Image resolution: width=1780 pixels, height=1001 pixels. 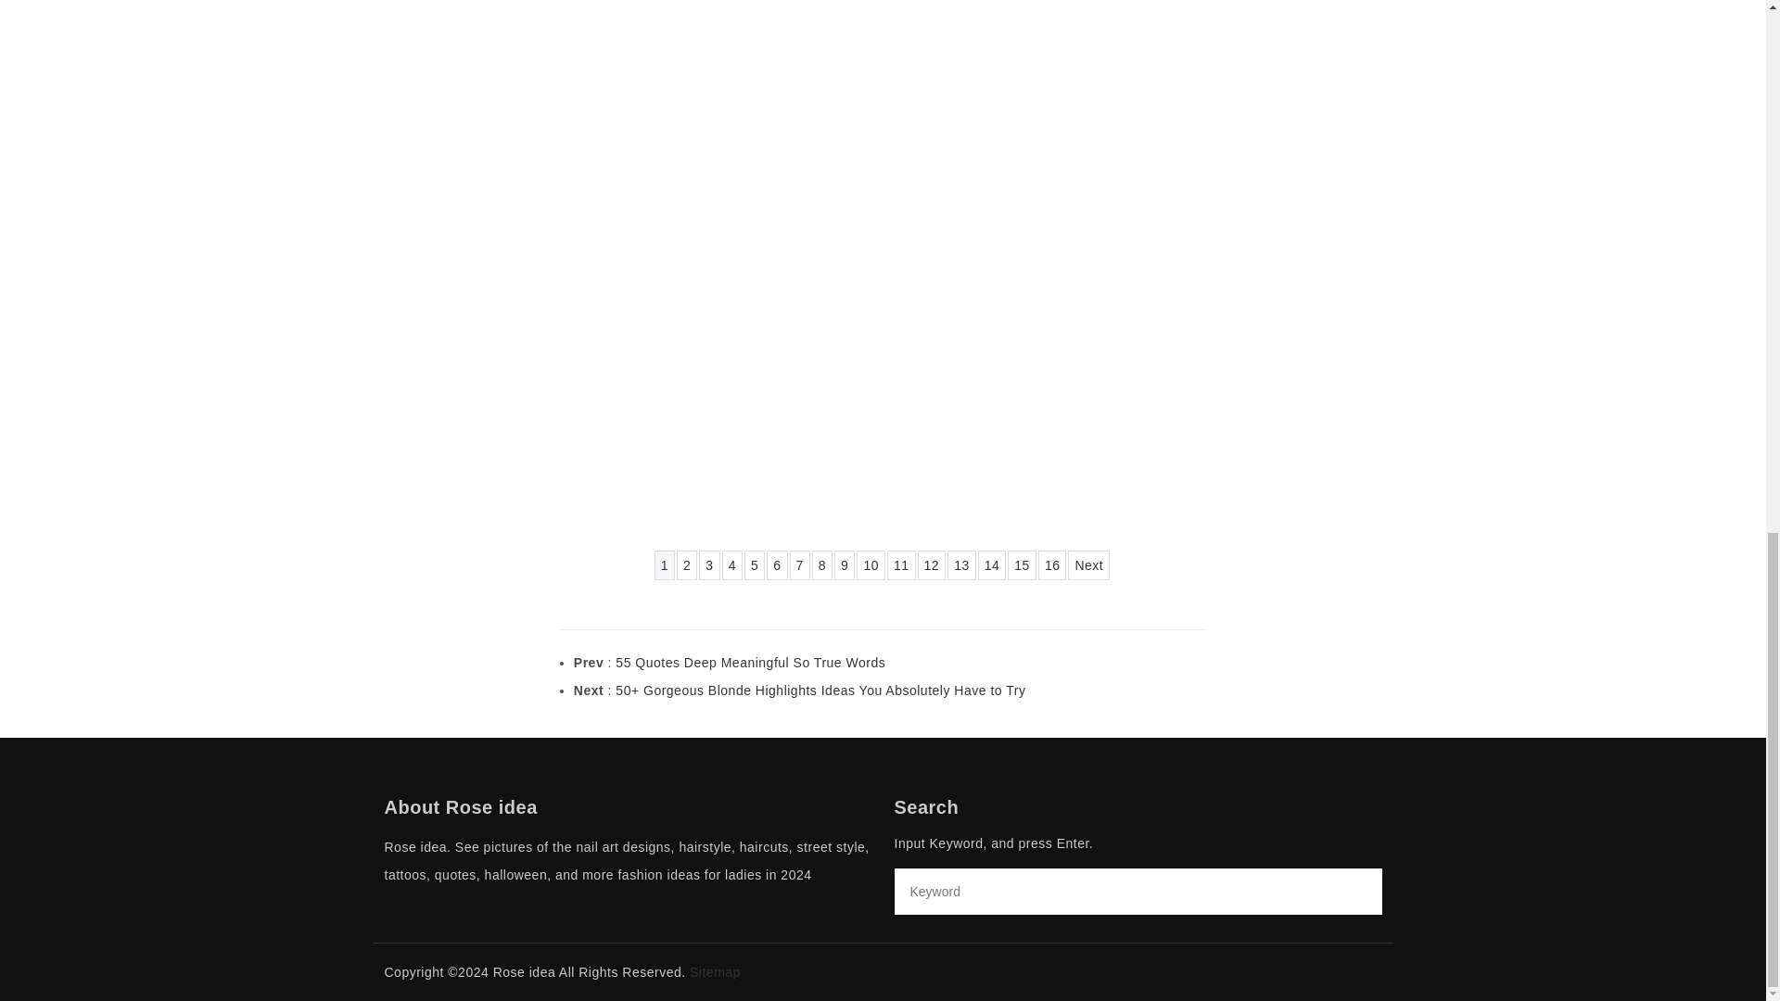 I want to click on 3, so click(x=708, y=565).